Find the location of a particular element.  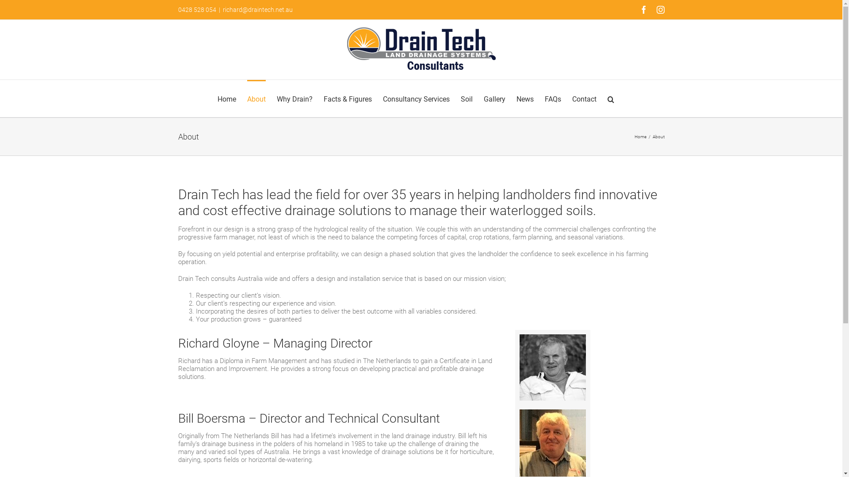

Home is located at coordinates (226, 98).